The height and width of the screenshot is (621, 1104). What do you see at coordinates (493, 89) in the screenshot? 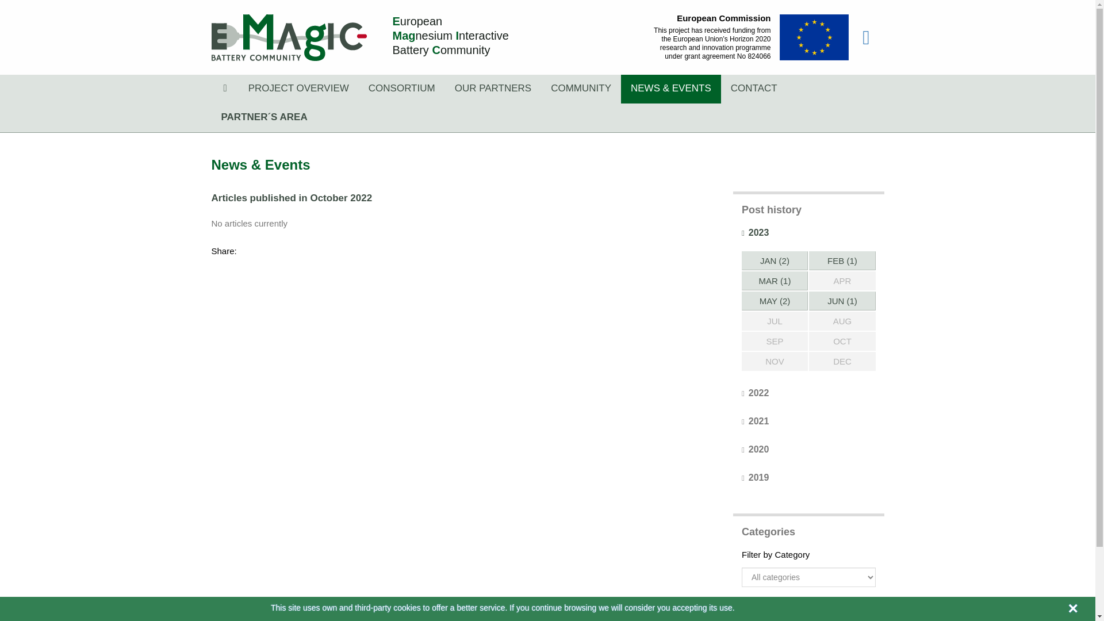
I see `OUR PARTNERS` at bounding box center [493, 89].